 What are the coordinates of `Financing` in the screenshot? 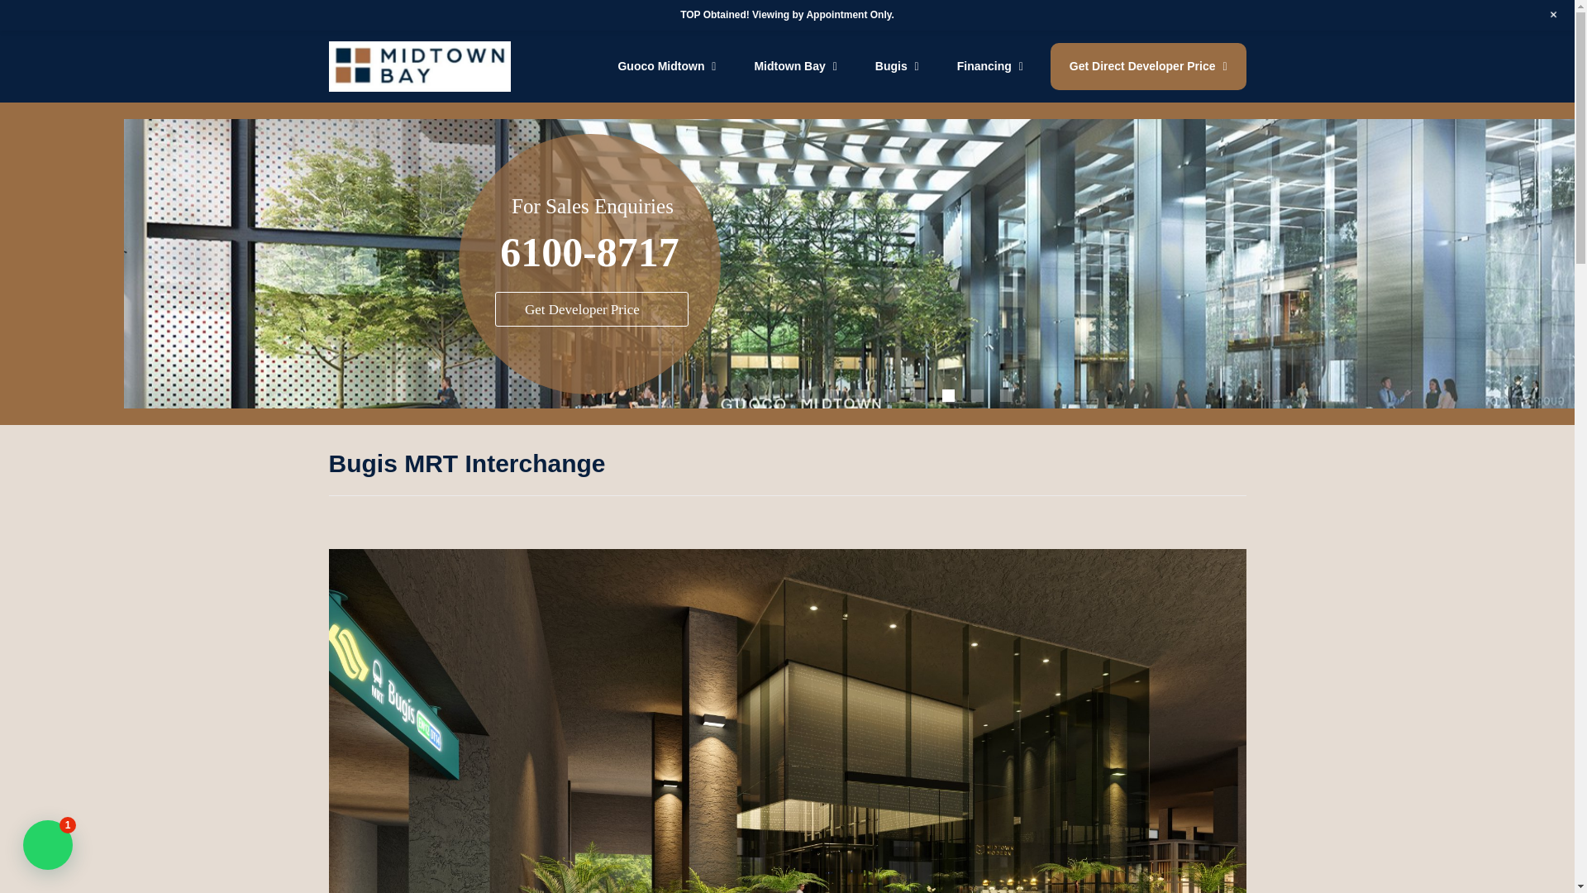 It's located at (990, 66).